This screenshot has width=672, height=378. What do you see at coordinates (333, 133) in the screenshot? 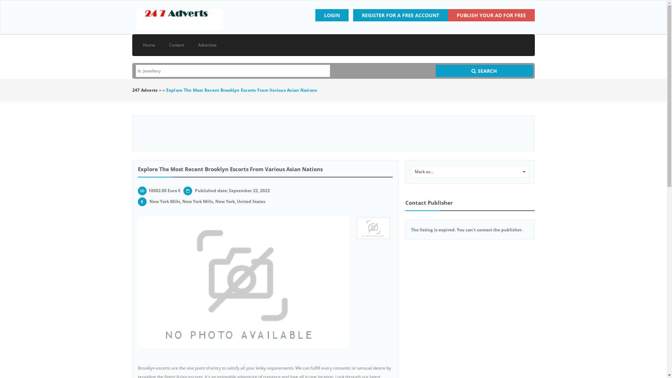
I see `Advertisement` at bounding box center [333, 133].